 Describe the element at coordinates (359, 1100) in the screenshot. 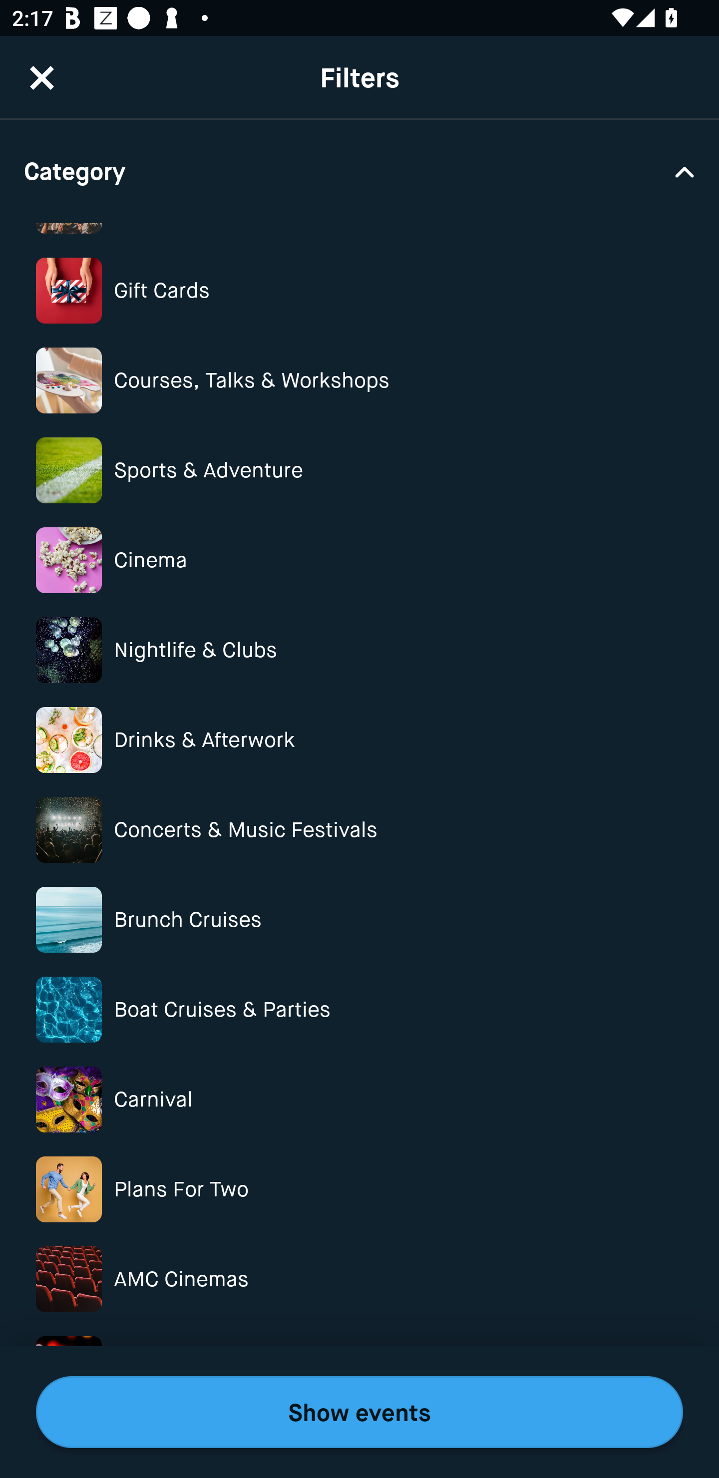

I see `Category Image Carnival` at that location.